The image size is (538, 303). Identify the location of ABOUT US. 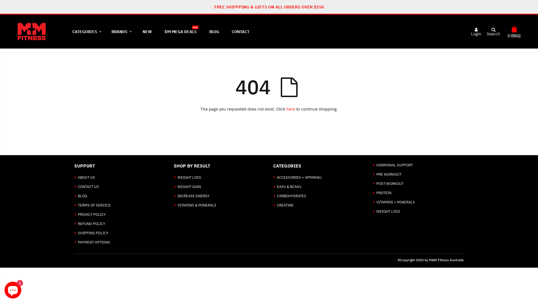
(86, 177).